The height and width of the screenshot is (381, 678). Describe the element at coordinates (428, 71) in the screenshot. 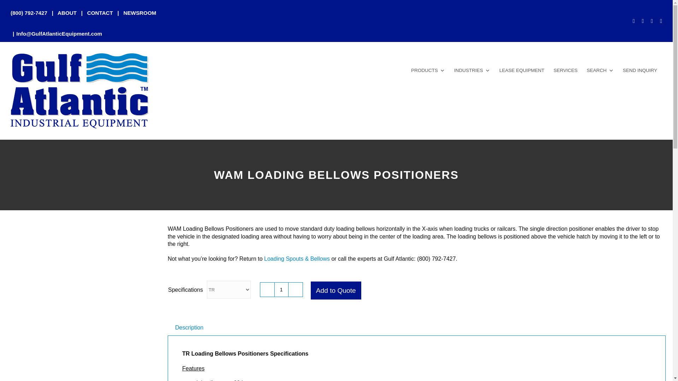

I see `PRODUCTS` at that location.